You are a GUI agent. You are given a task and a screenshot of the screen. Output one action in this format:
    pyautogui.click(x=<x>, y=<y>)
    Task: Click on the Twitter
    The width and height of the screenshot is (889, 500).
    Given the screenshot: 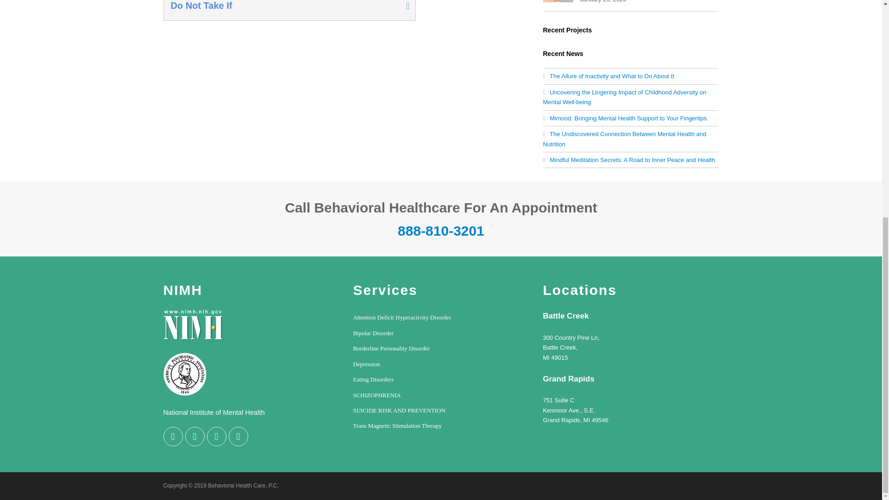 What is the action you would take?
    pyautogui.click(x=172, y=437)
    